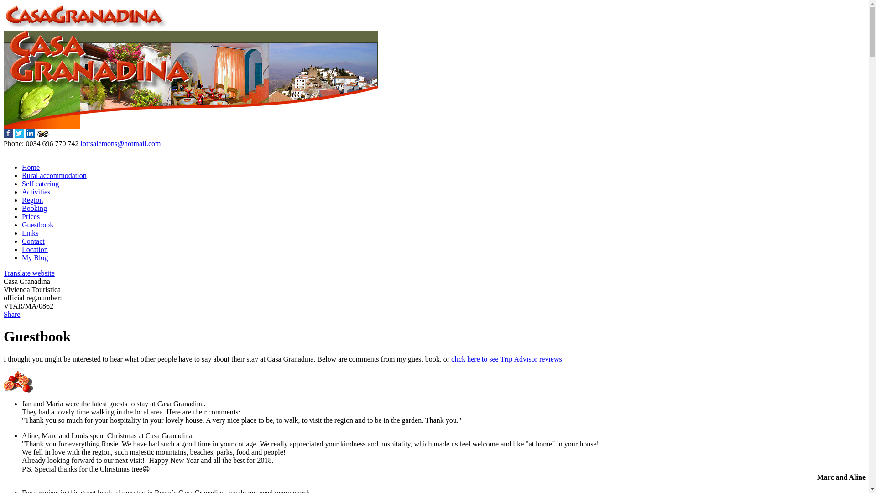 The image size is (876, 493). I want to click on Share, so click(12, 314).